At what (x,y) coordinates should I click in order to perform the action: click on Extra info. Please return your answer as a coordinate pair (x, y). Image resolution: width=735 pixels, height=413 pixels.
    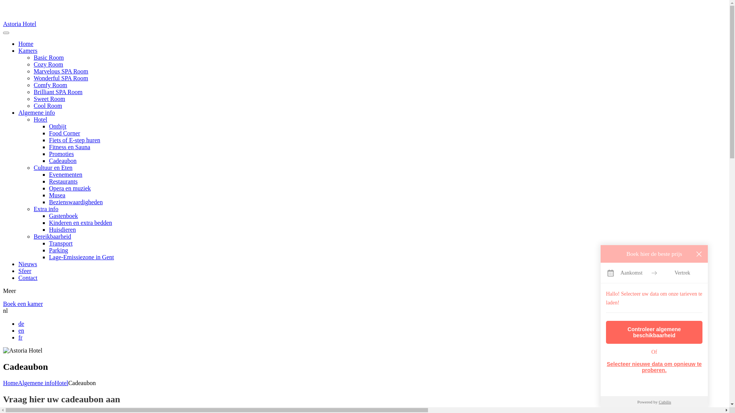
    Looking at the image, I should click on (46, 209).